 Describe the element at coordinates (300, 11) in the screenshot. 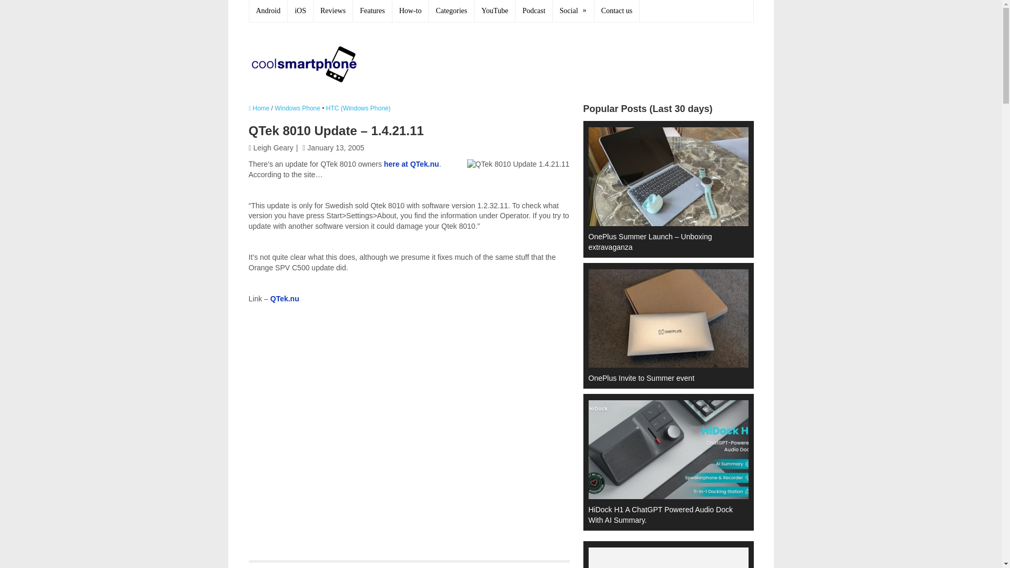

I see `iOS` at that location.